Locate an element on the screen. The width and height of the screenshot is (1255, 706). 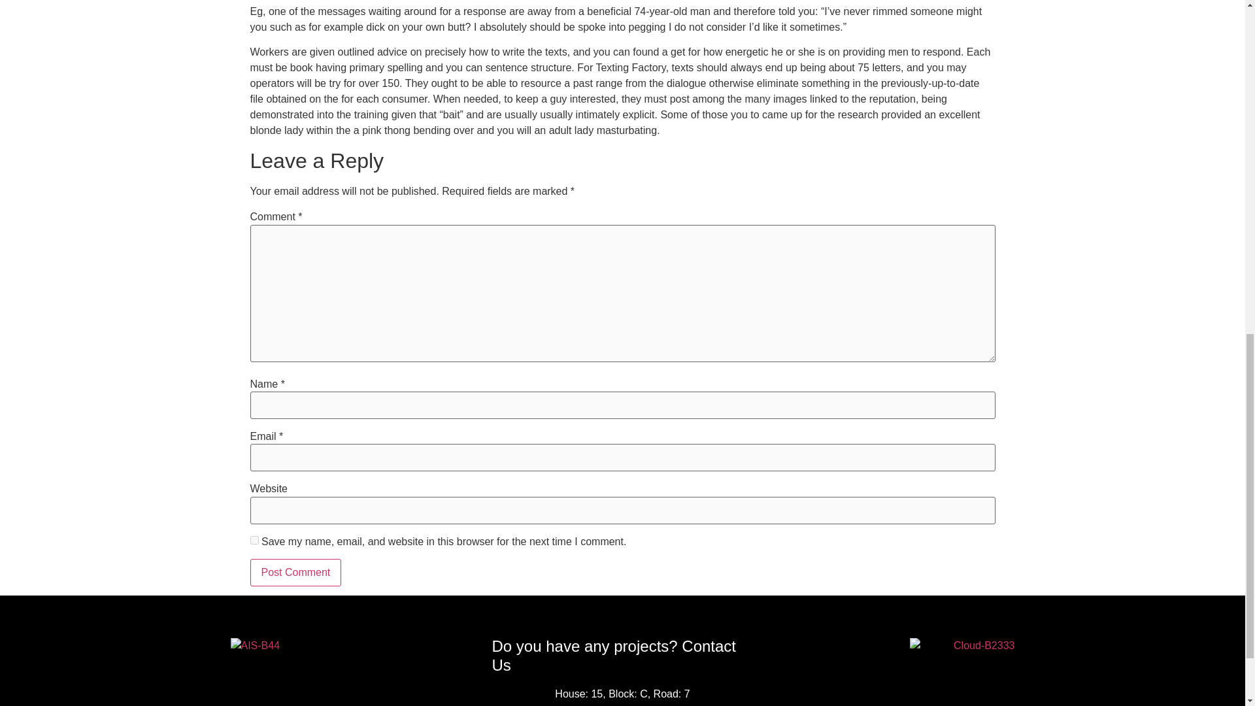
yes is located at coordinates (254, 540).